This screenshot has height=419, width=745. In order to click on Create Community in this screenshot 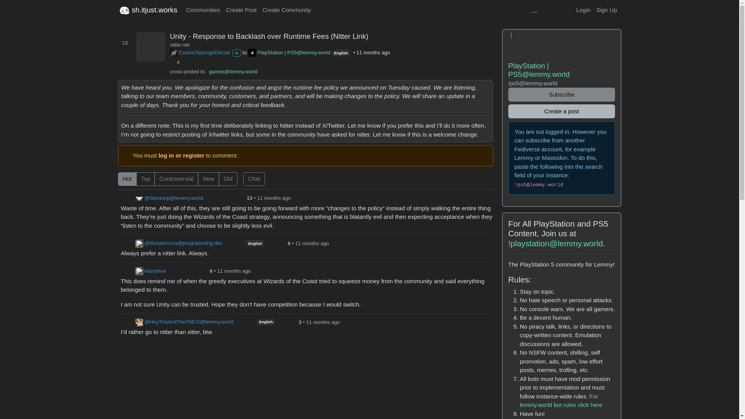, I will do `click(286, 10)`.